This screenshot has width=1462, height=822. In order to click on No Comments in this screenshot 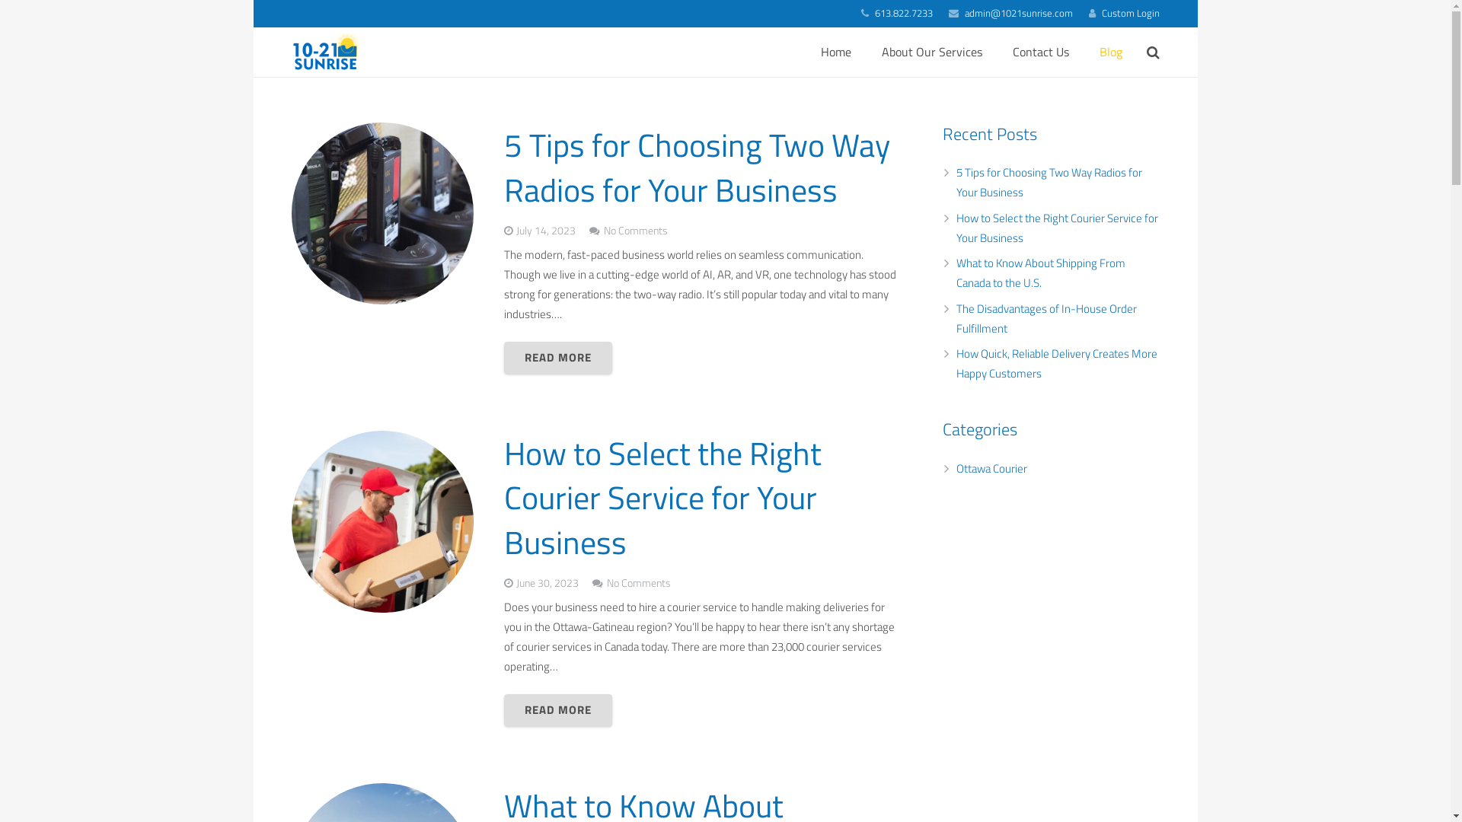, I will do `click(639, 583)`.